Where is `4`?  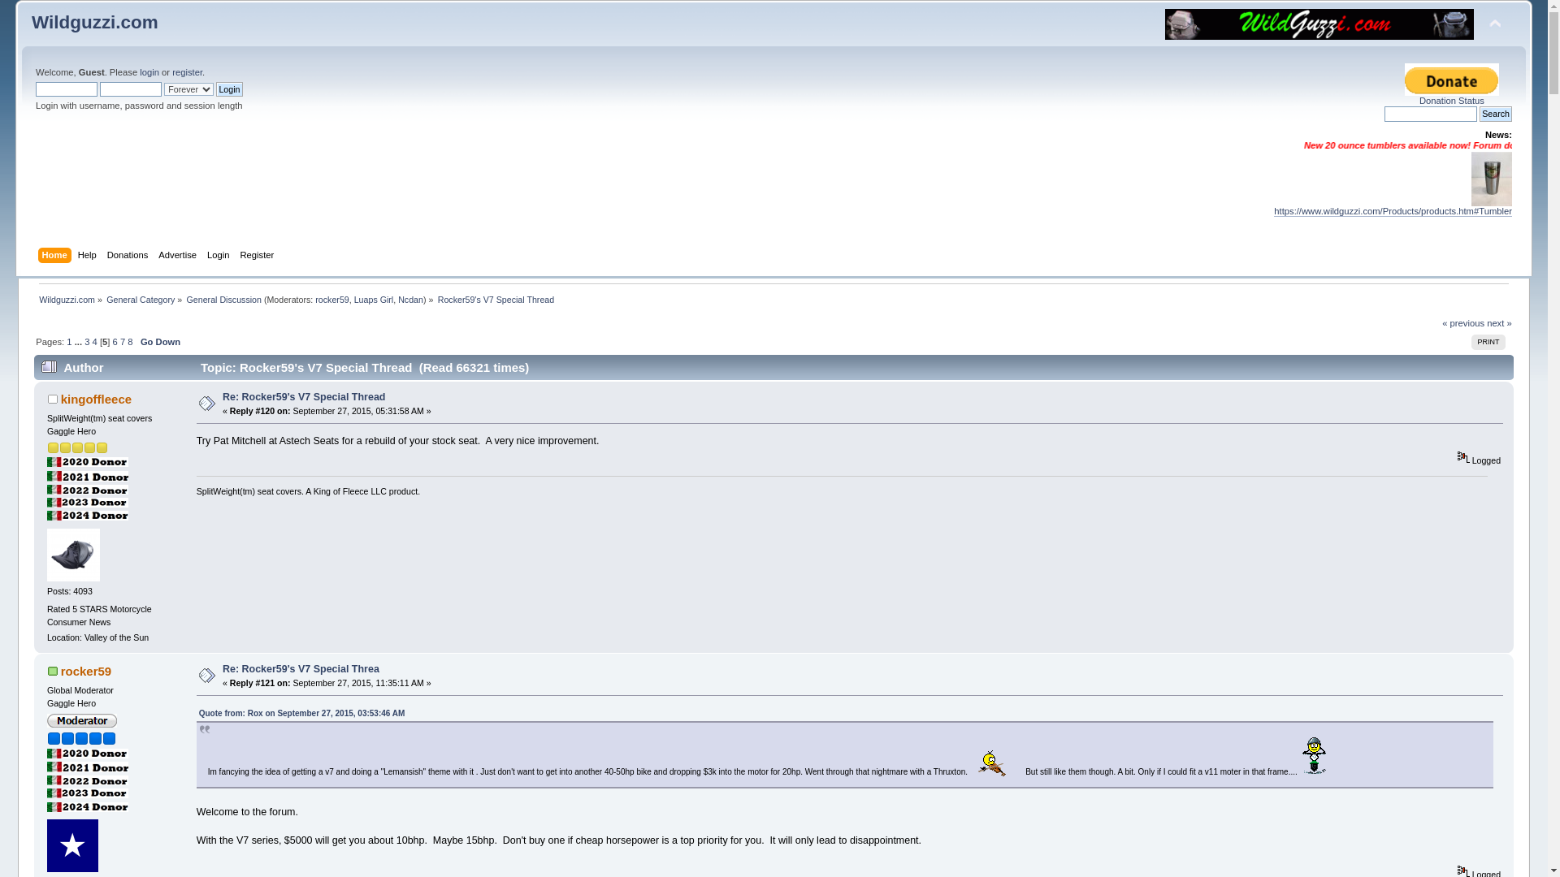 4 is located at coordinates (94, 341).